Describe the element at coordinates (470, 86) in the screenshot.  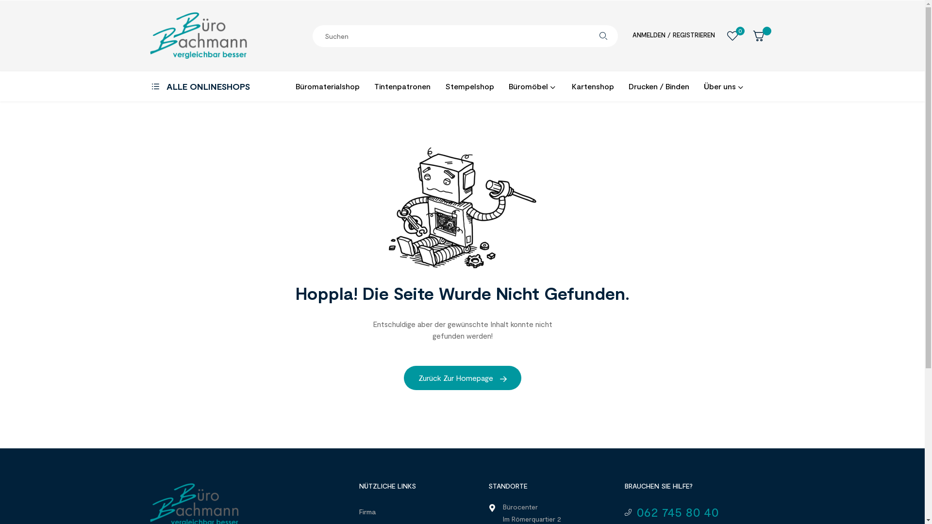
I see `Stempelshop` at that location.